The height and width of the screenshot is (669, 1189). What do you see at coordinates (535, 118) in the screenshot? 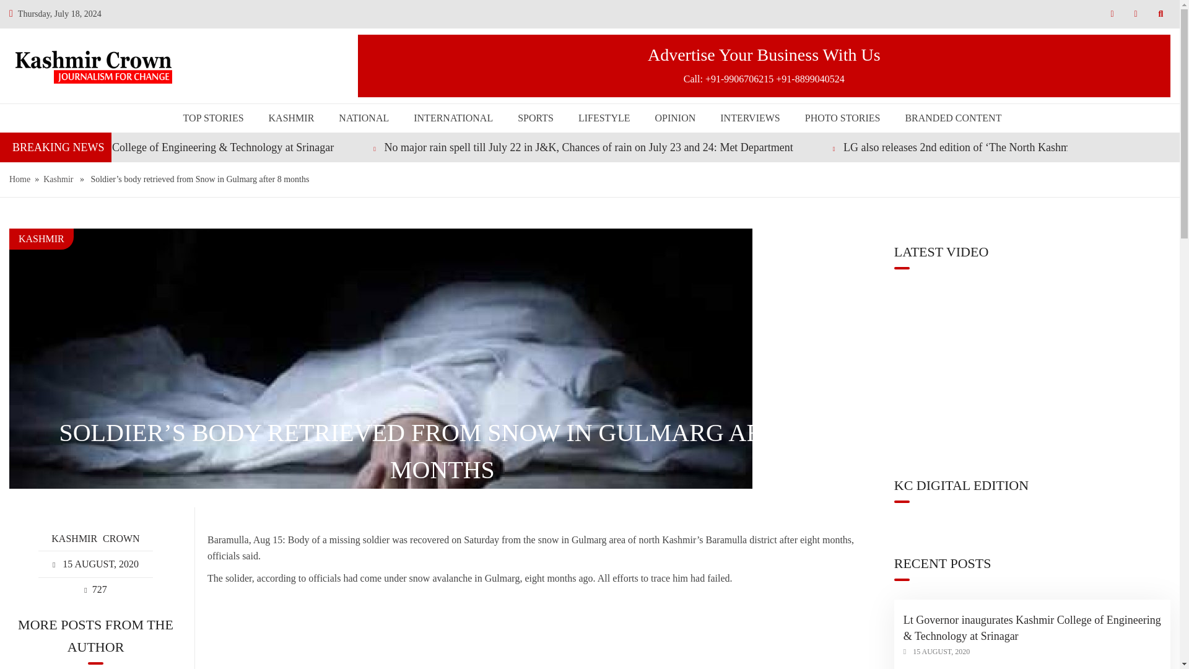
I see `SPORTS` at bounding box center [535, 118].